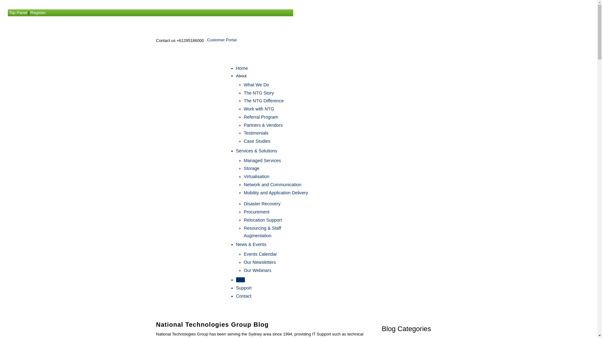 The height and width of the screenshot is (338, 602). What do you see at coordinates (18, 13) in the screenshot?
I see `Top Panel` at bounding box center [18, 13].